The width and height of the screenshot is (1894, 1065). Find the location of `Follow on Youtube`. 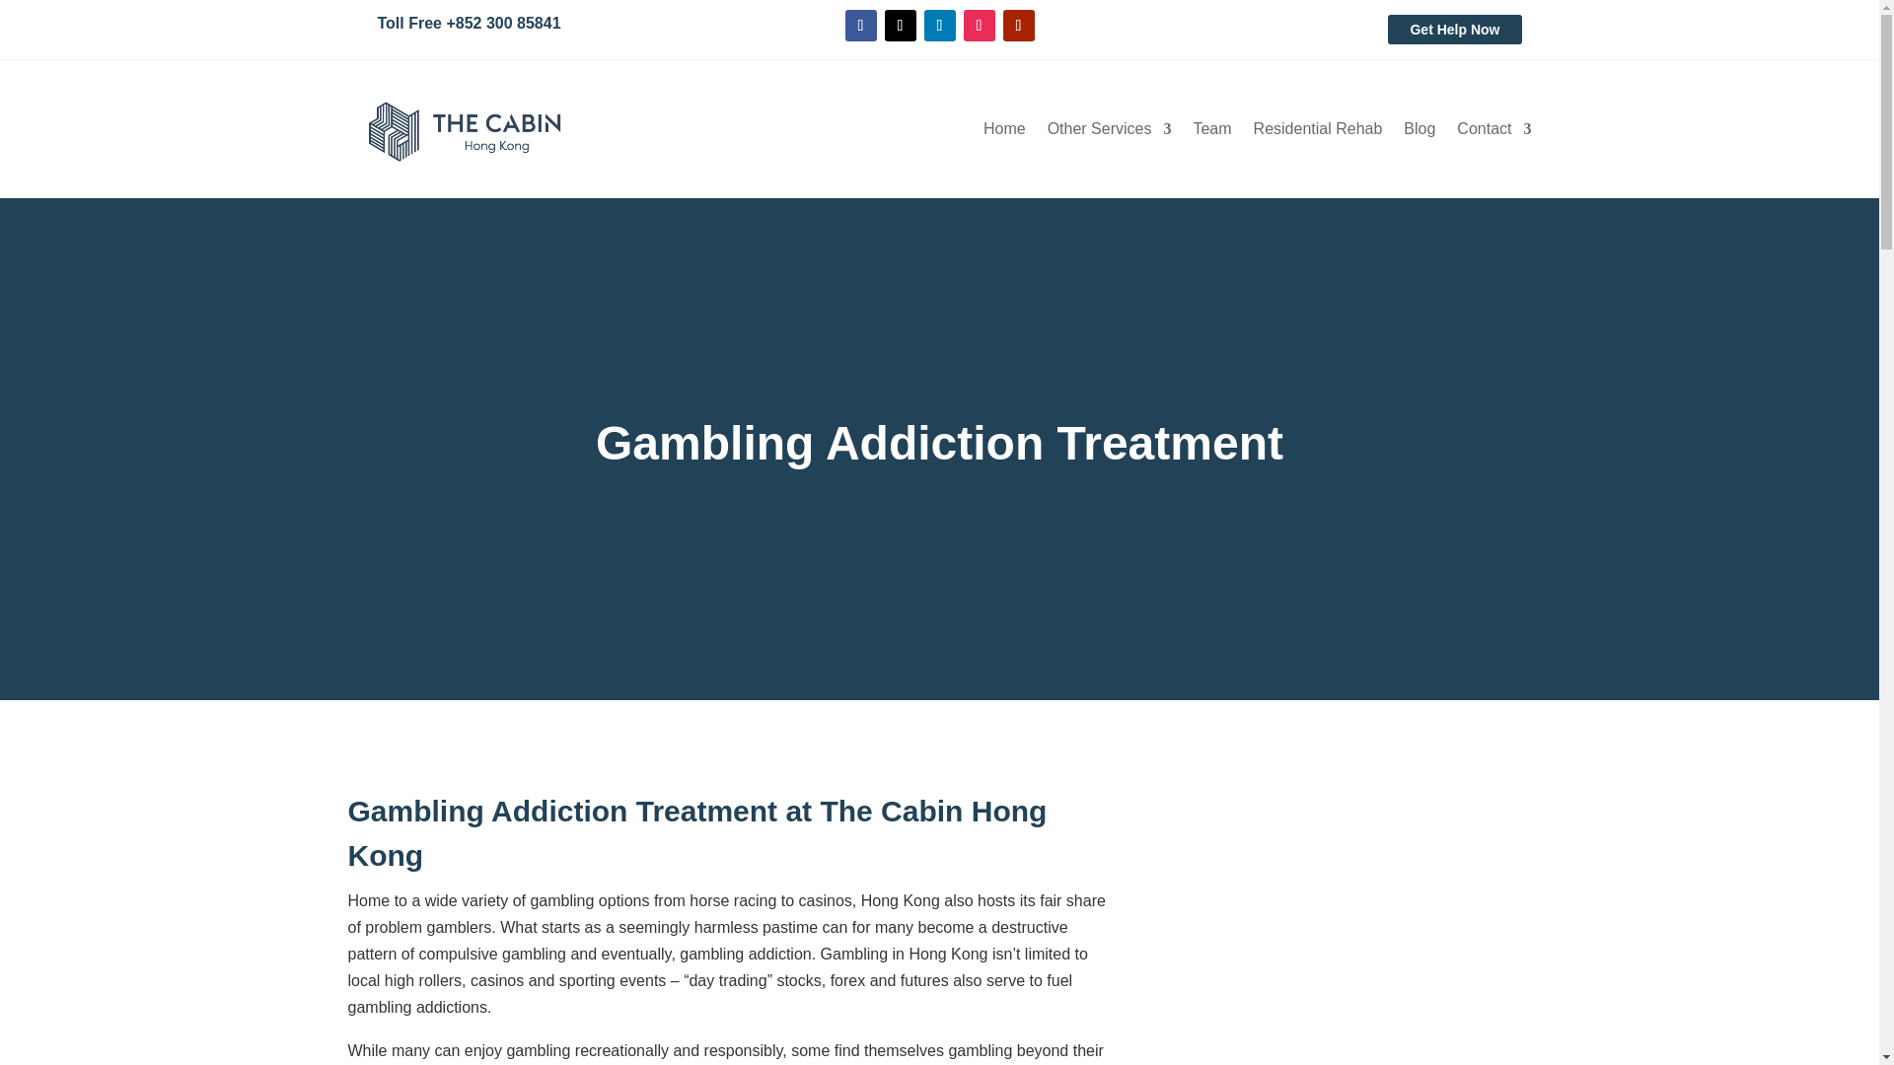

Follow on Youtube is located at coordinates (1018, 26).